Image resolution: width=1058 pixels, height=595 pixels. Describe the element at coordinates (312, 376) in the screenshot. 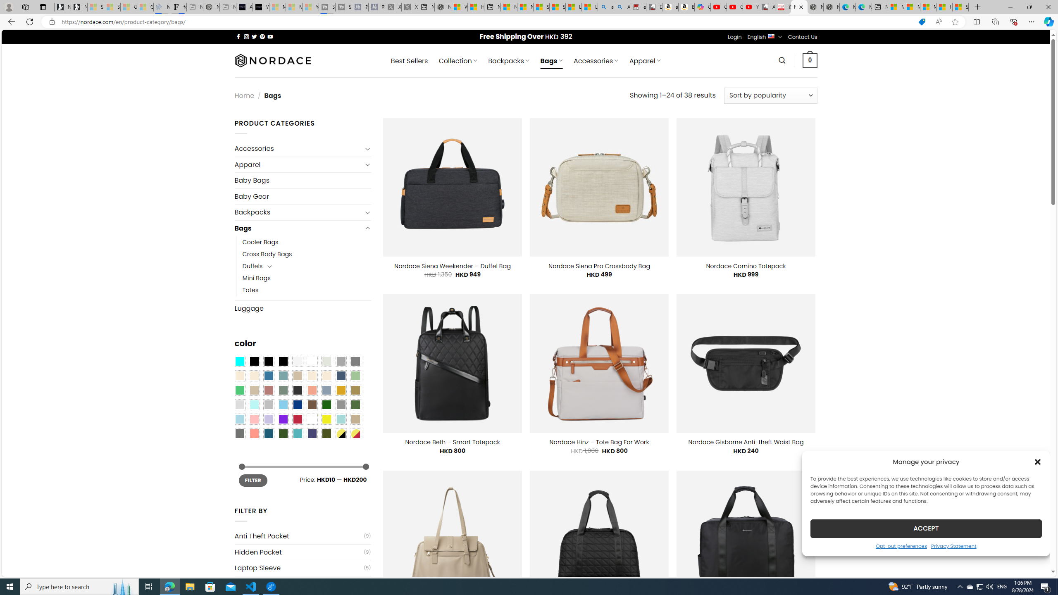

I see `Caramel` at that location.